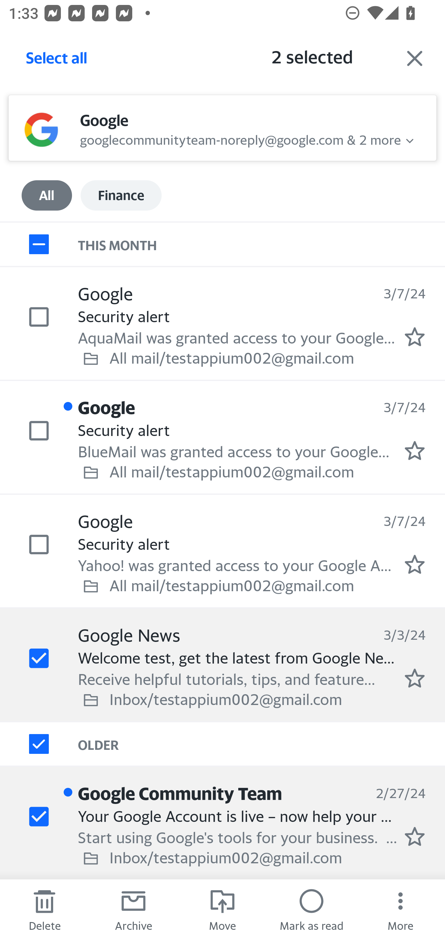 Image resolution: width=445 pixels, height=940 pixels. Describe the element at coordinates (133, 910) in the screenshot. I see `Archive` at that location.